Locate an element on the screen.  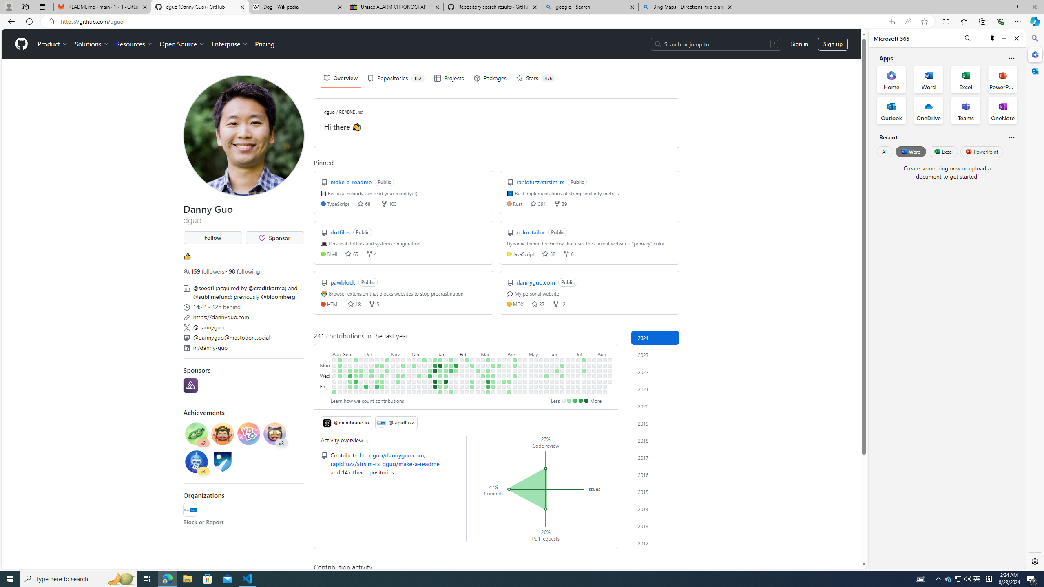
Projects is located at coordinates (449, 78).